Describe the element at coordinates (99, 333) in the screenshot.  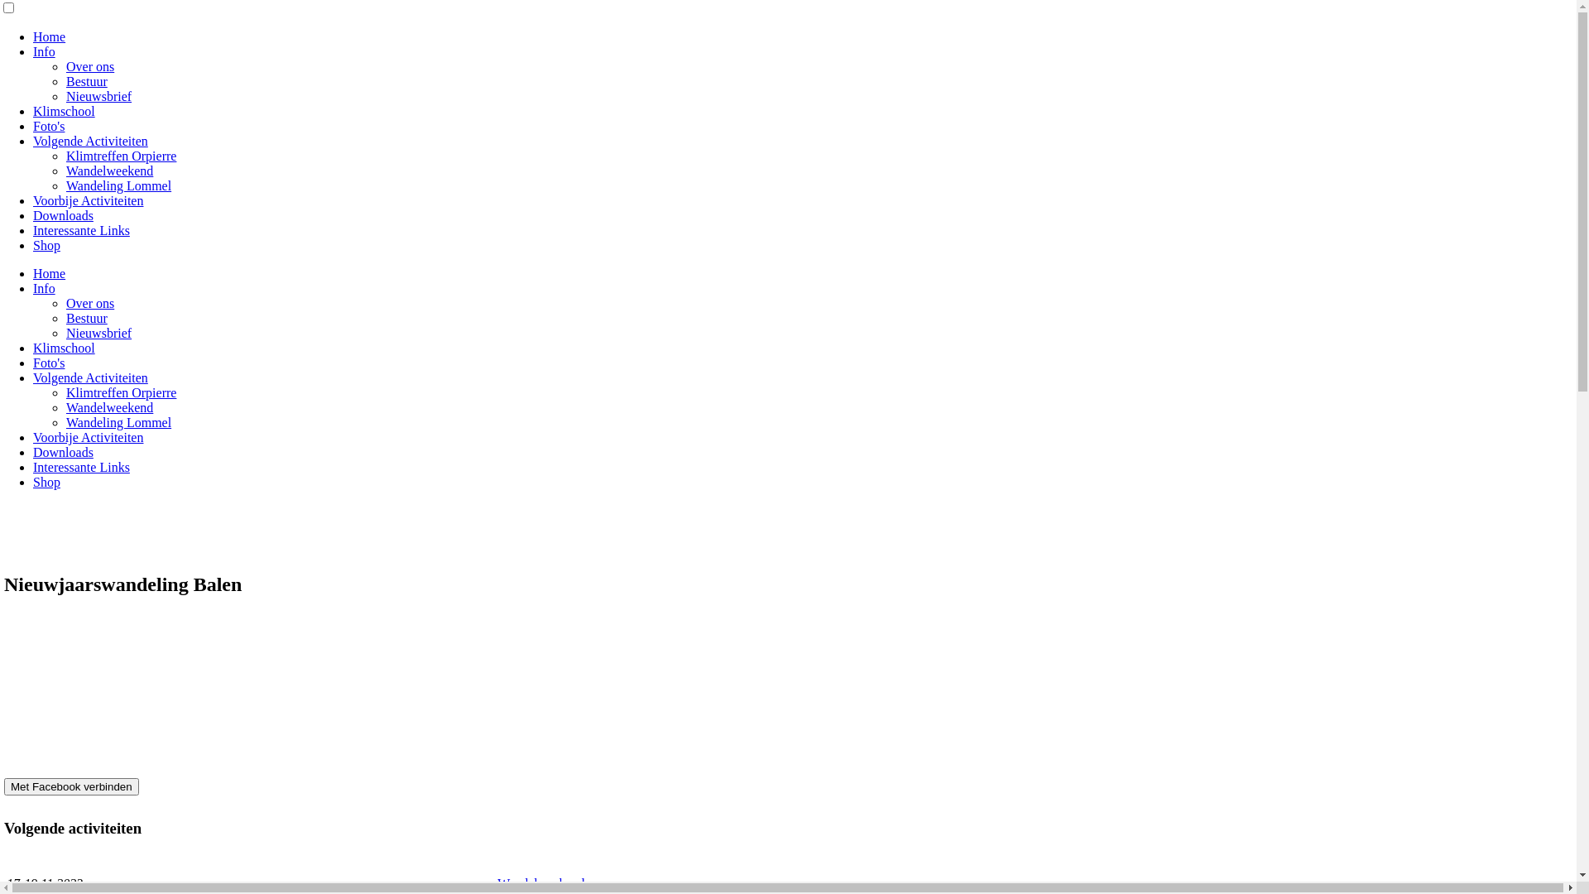
I see `Nieuwsbrief` at that location.